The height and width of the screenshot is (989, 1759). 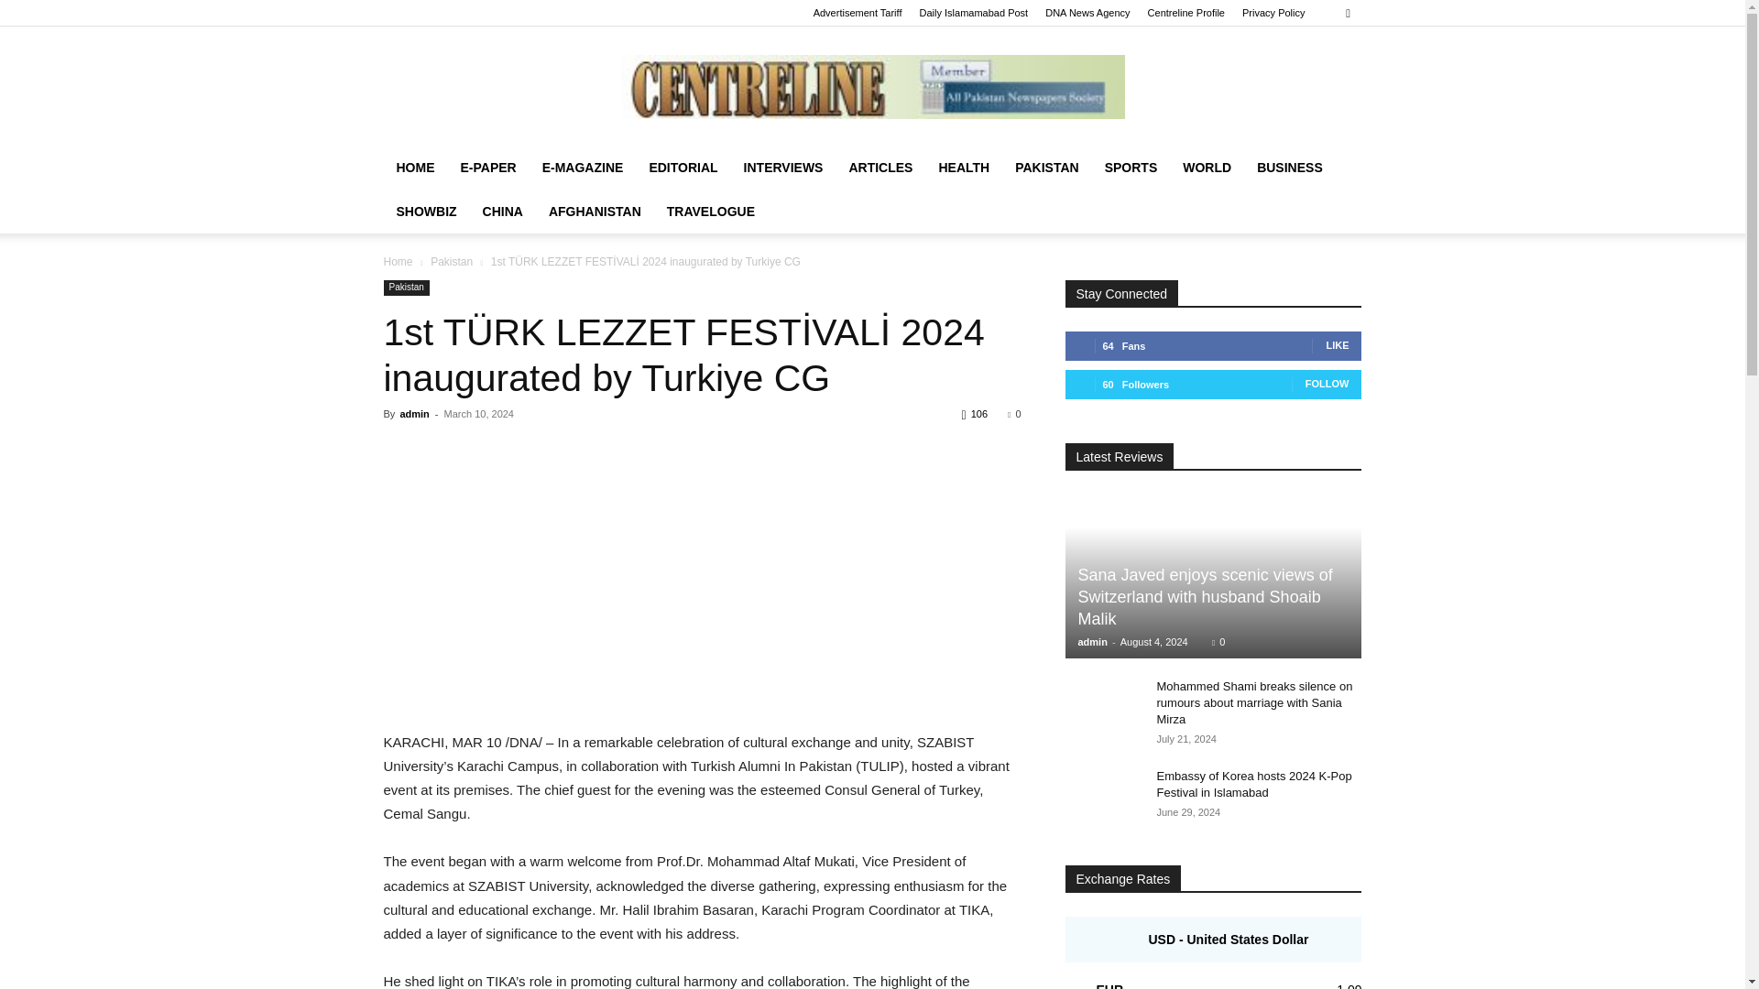 What do you see at coordinates (1087, 13) in the screenshot?
I see `DNA News Agency` at bounding box center [1087, 13].